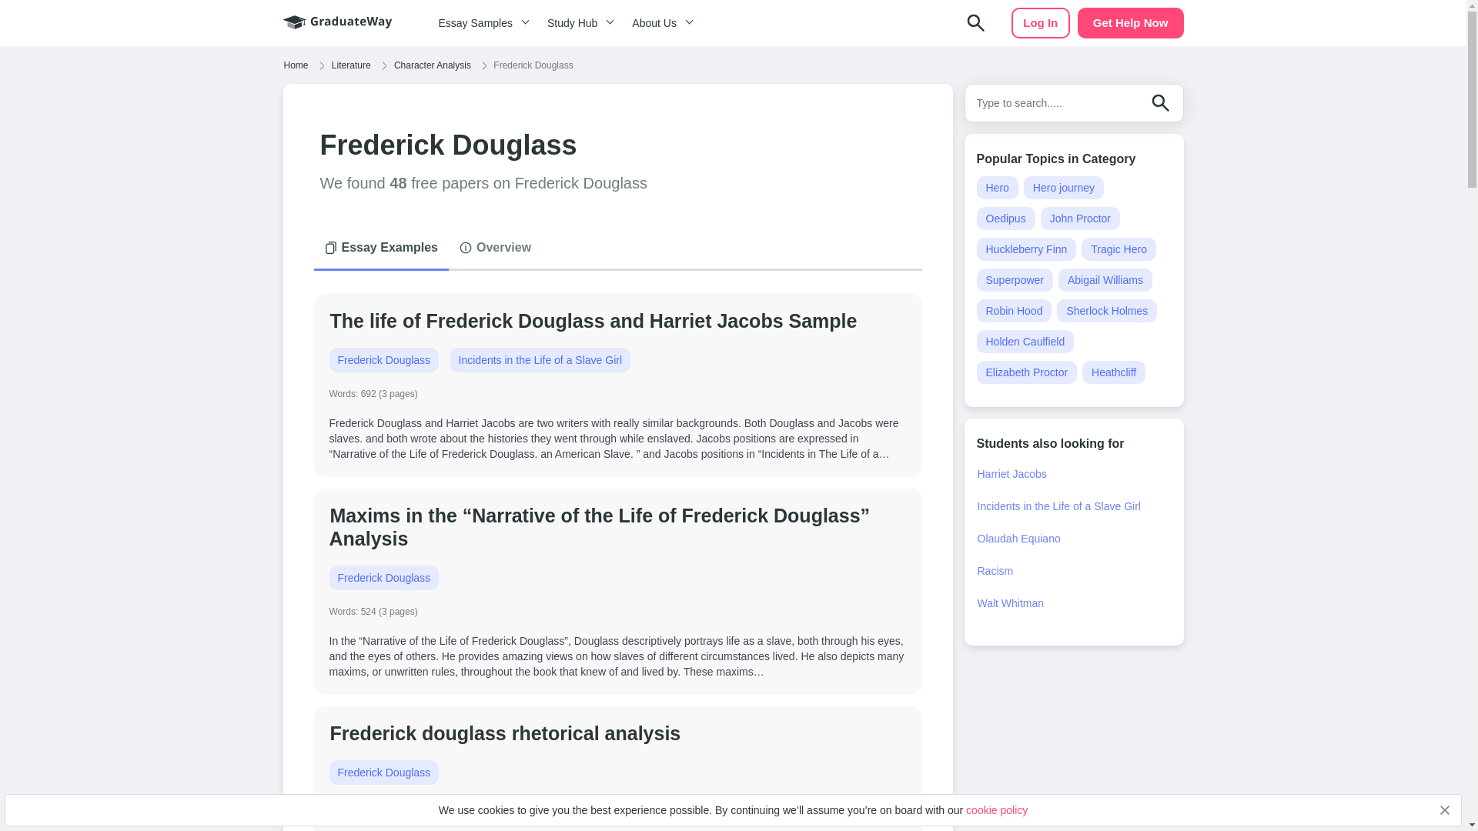  Describe the element at coordinates (660, 23) in the screenshot. I see `About Us` at that location.